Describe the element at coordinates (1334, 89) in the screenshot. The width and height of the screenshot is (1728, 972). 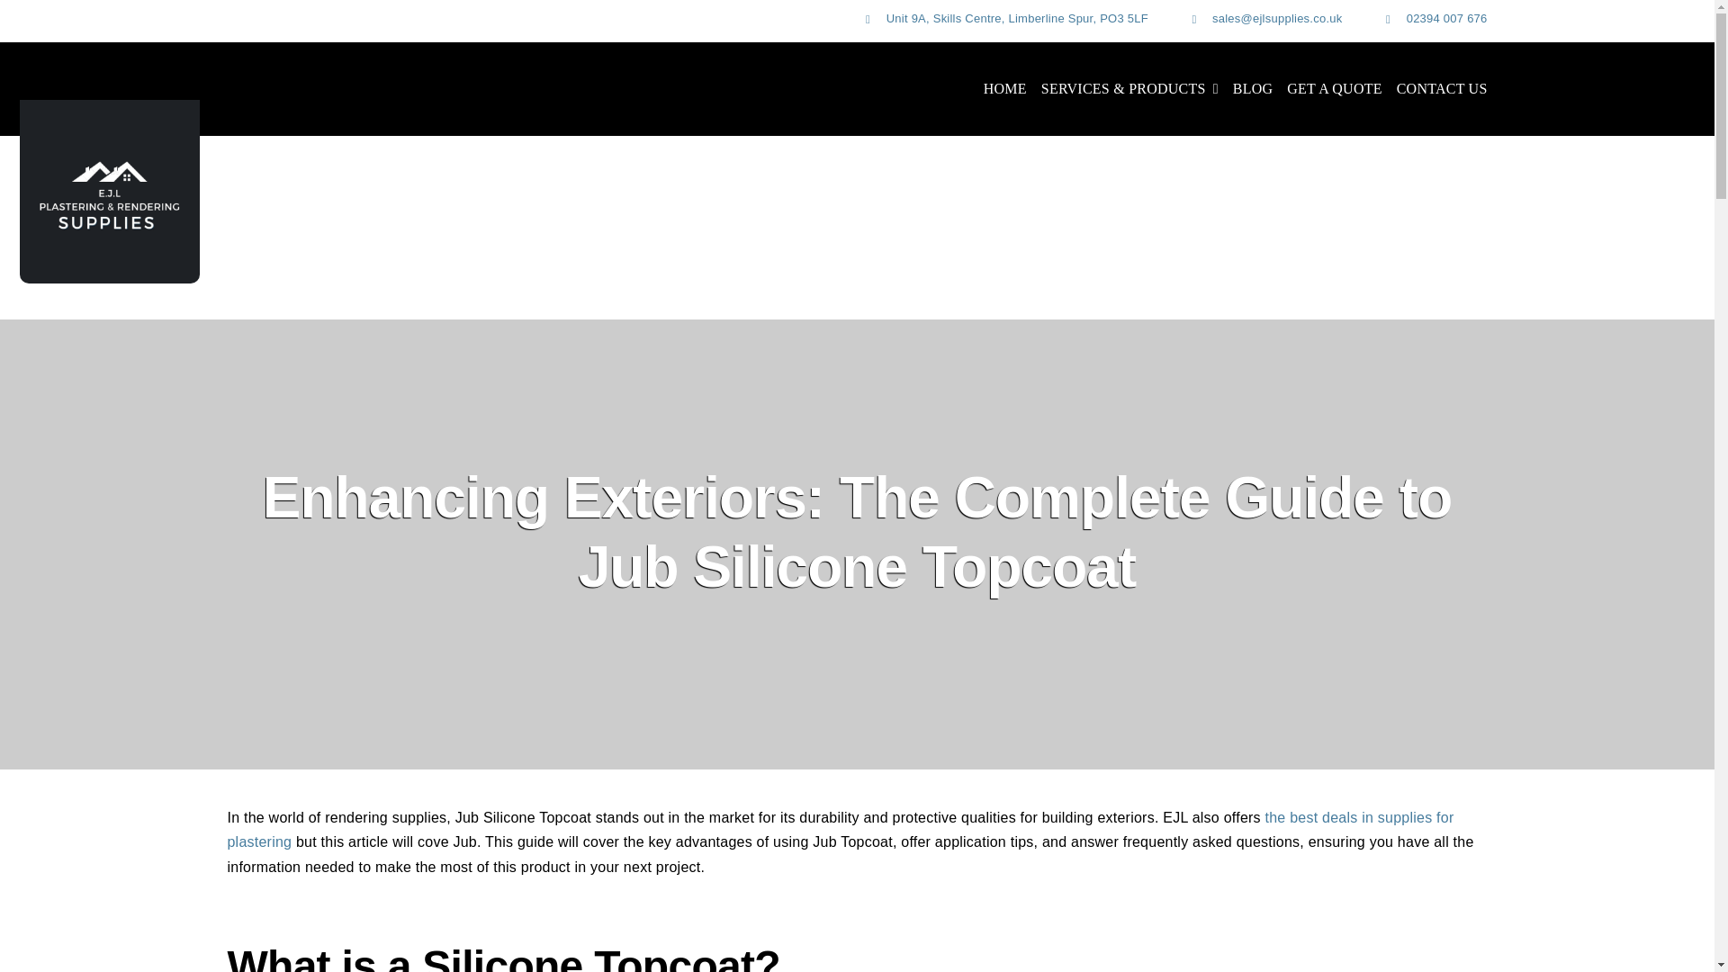
I see `GET A QUOTE` at that location.